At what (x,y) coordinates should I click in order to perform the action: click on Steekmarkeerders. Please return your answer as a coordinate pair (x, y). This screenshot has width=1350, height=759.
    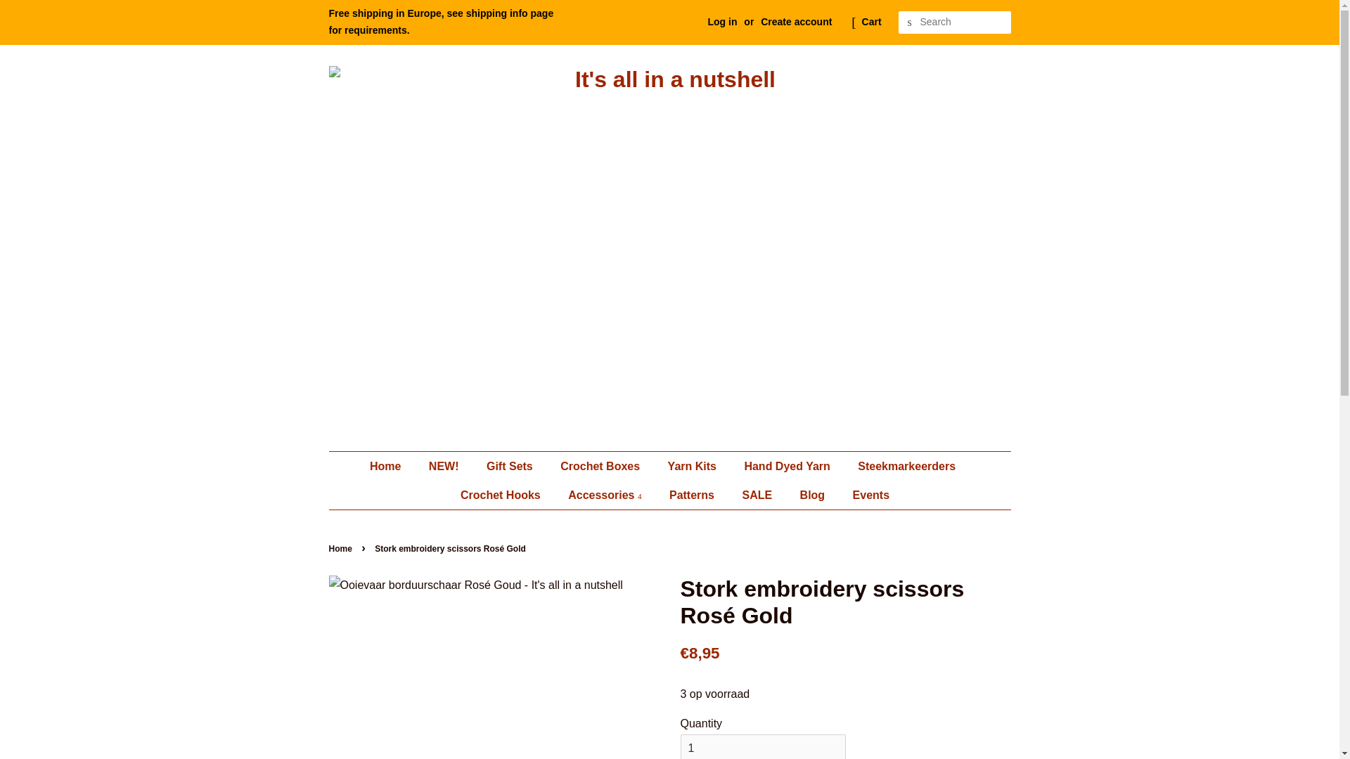
    Looking at the image, I should click on (908, 465).